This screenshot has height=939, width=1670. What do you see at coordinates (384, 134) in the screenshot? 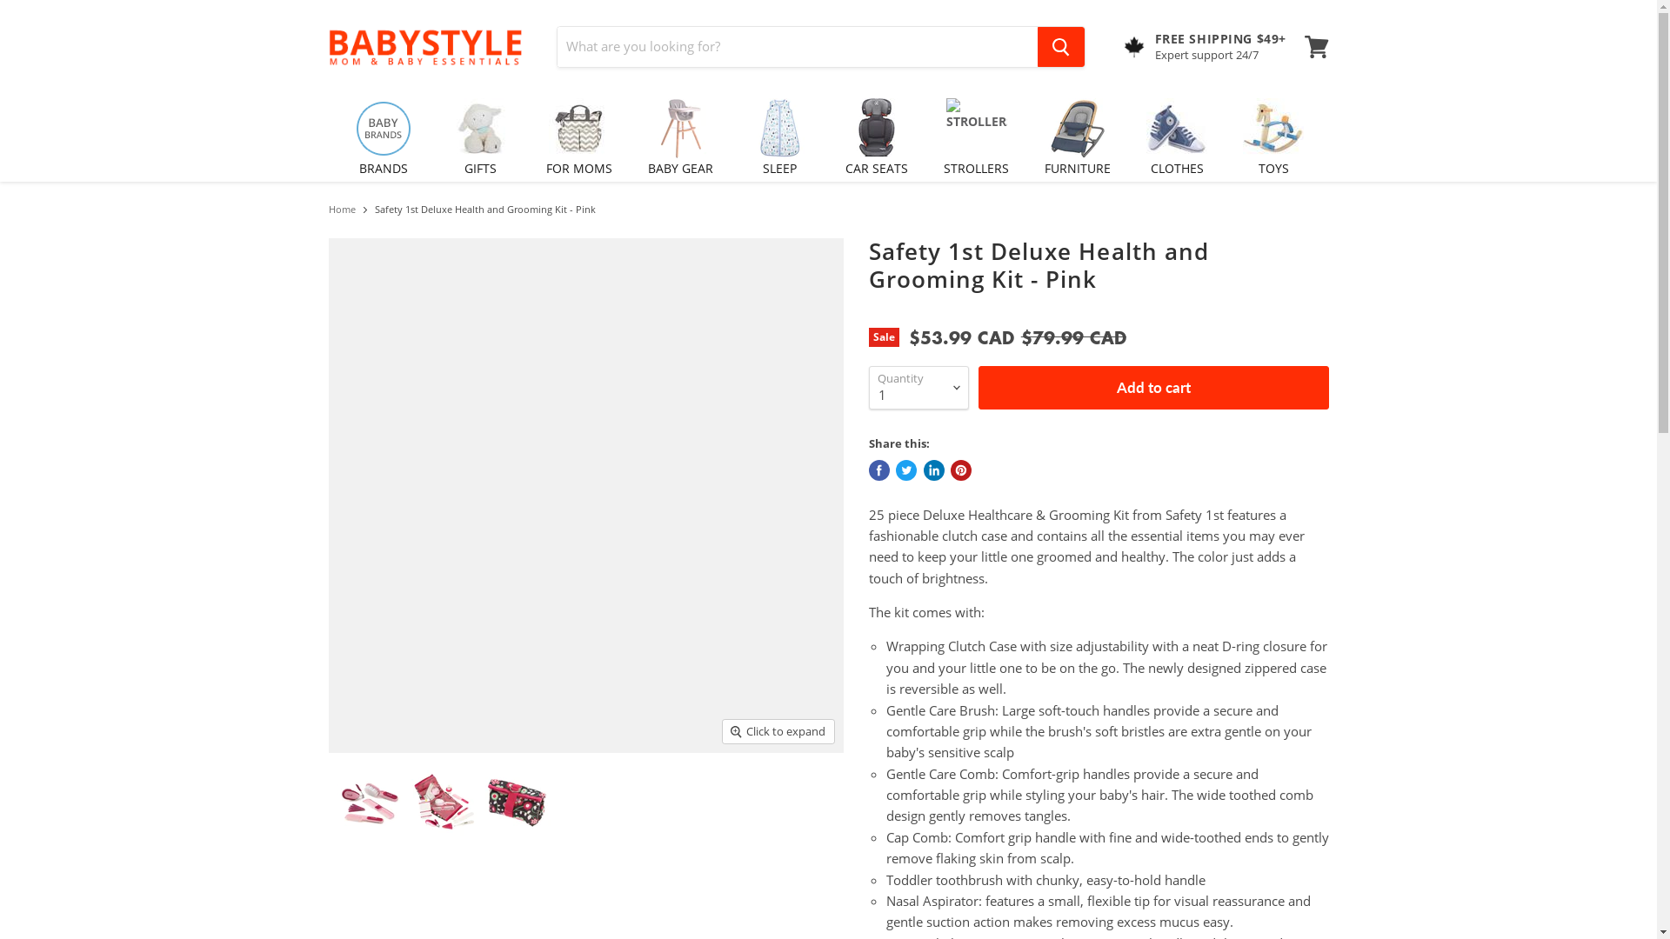
I see `BRANDS` at bounding box center [384, 134].